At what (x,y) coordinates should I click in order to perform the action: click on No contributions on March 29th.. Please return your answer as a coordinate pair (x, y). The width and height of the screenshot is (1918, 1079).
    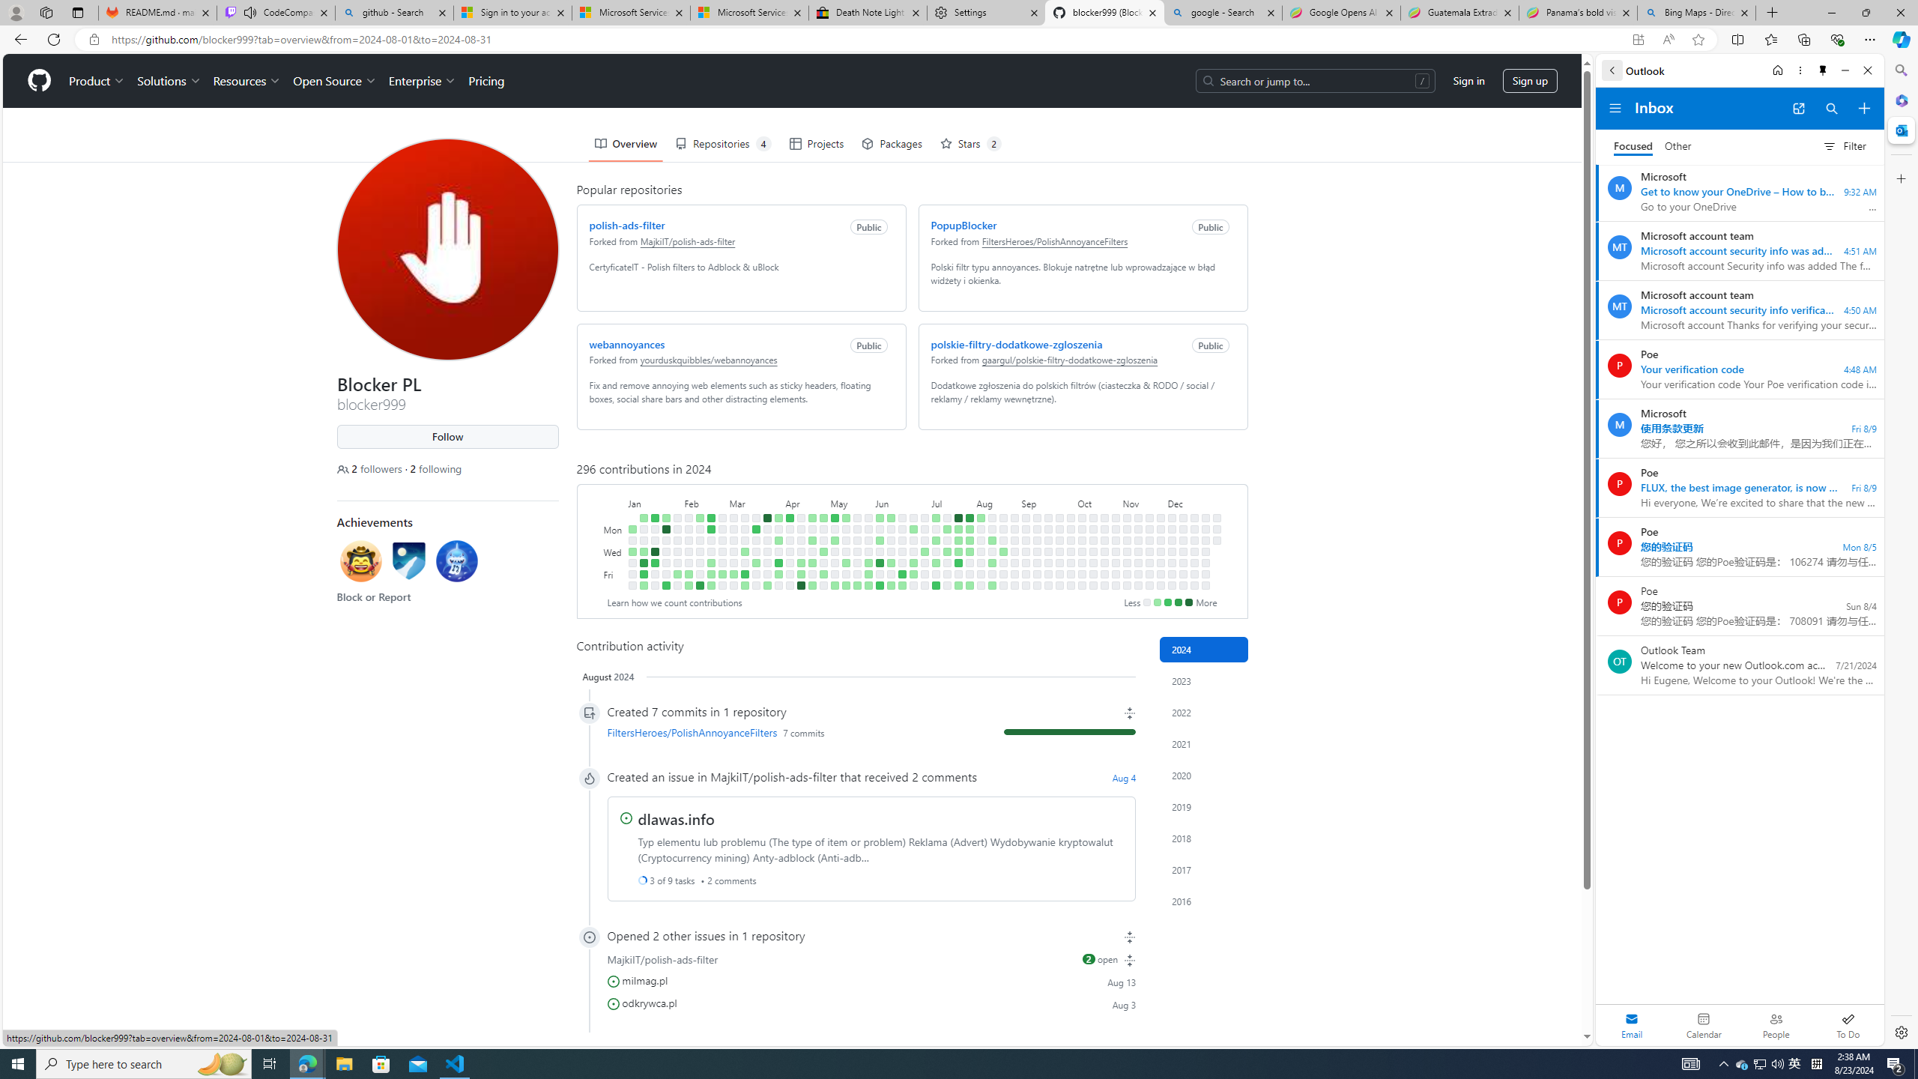
    Looking at the image, I should click on (767, 574).